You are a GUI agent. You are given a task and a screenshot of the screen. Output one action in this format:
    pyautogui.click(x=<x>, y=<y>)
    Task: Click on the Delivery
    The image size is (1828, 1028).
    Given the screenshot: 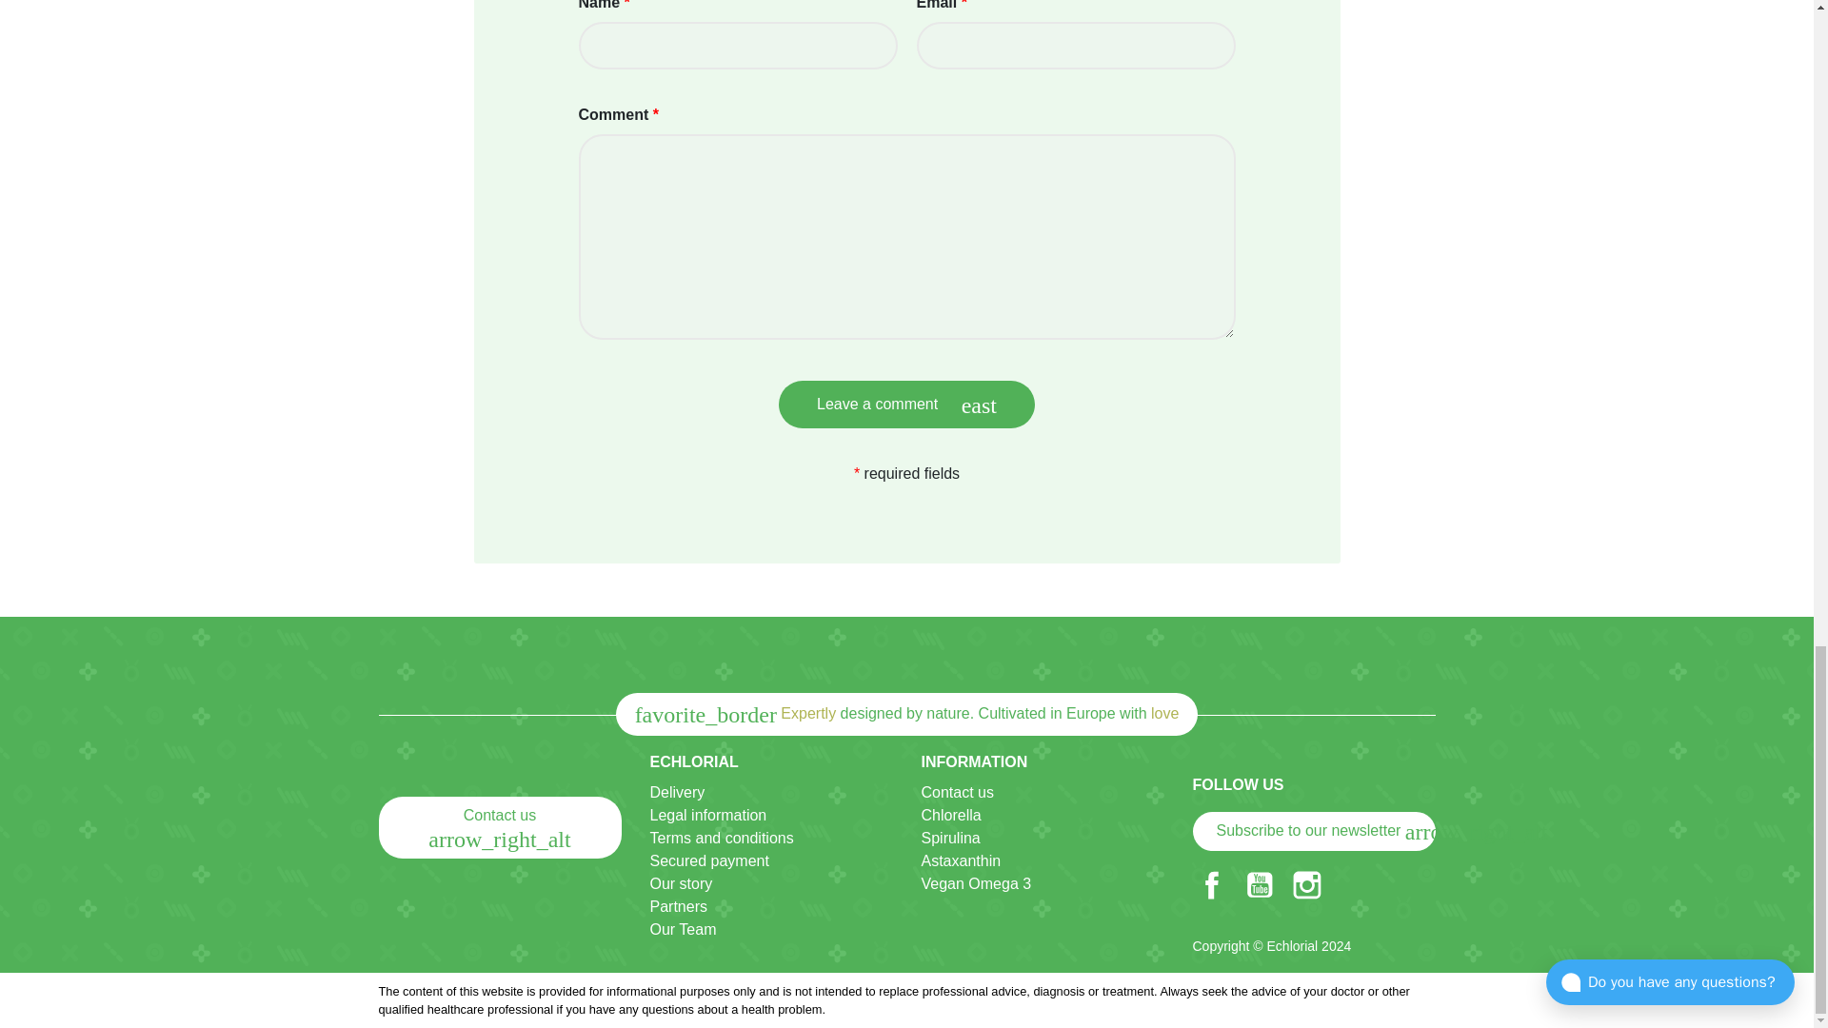 What is the action you would take?
    pyautogui.click(x=676, y=792)
    